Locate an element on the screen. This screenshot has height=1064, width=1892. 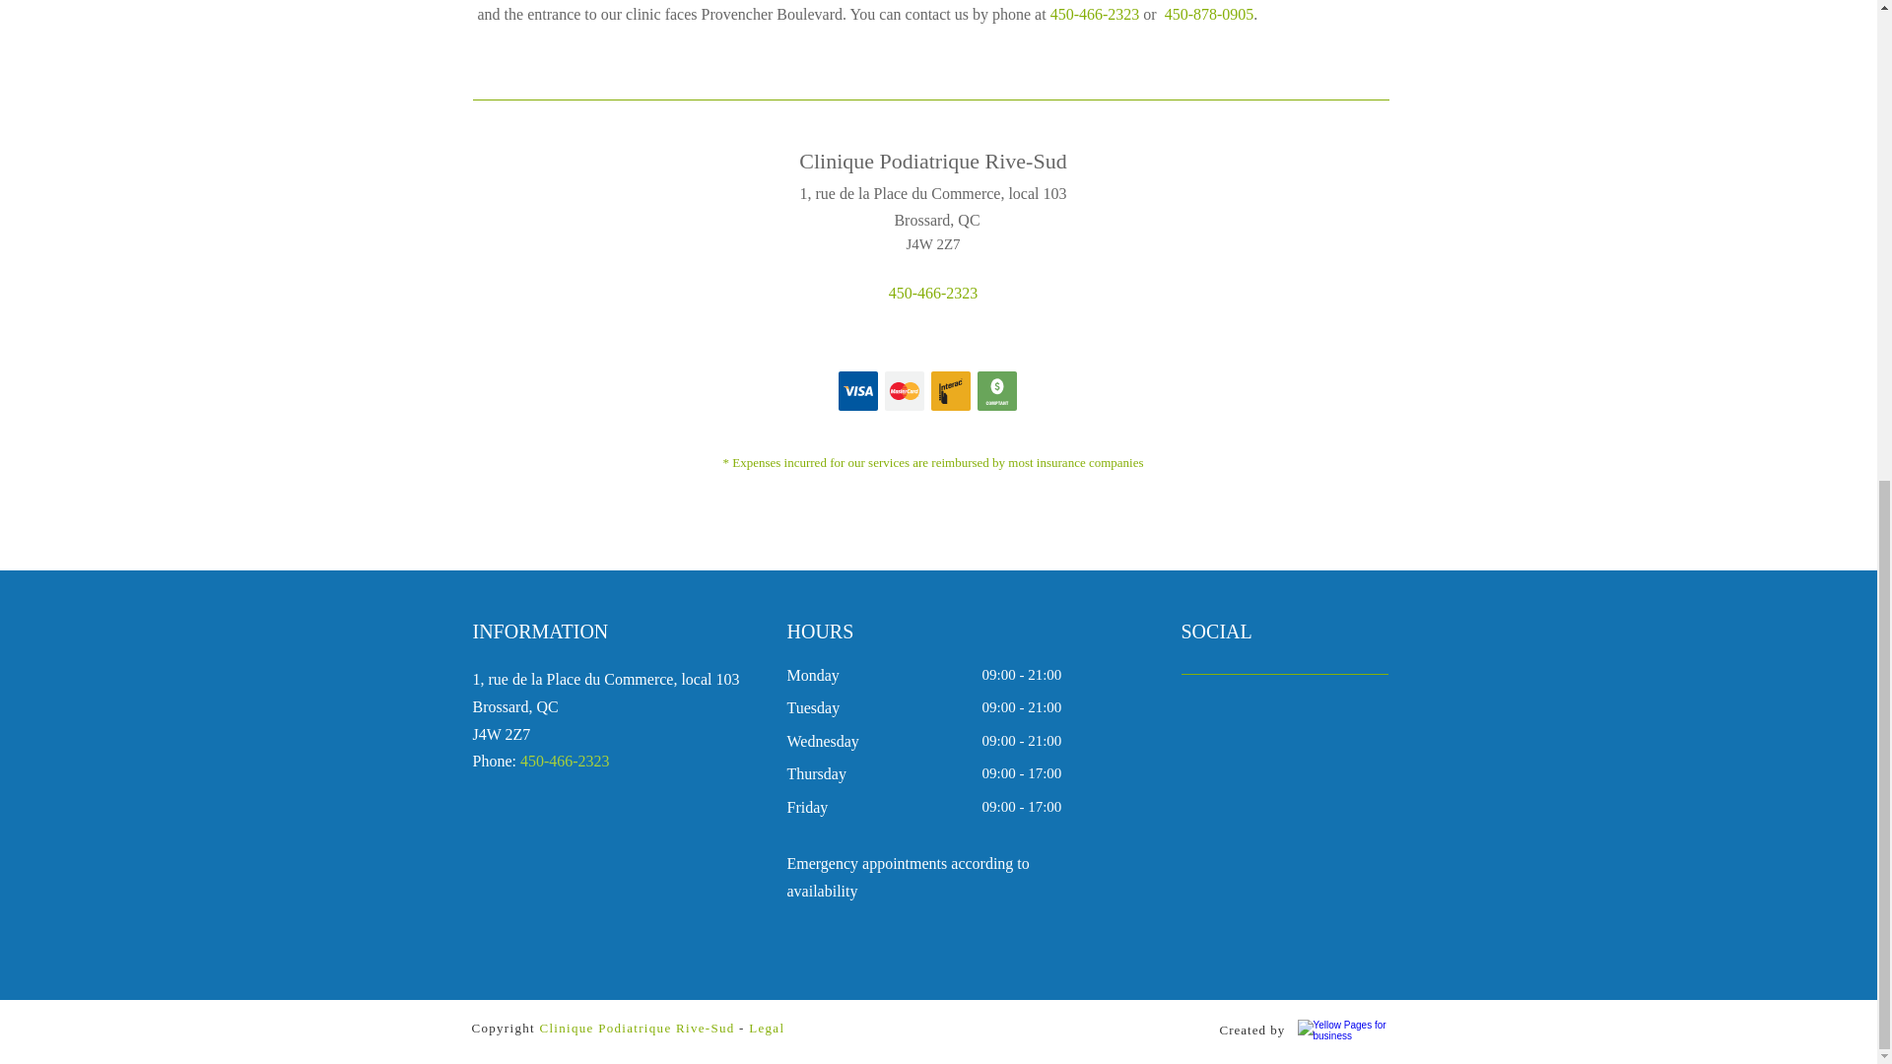
450-466-2323 is located at coordinates (1095, 14).